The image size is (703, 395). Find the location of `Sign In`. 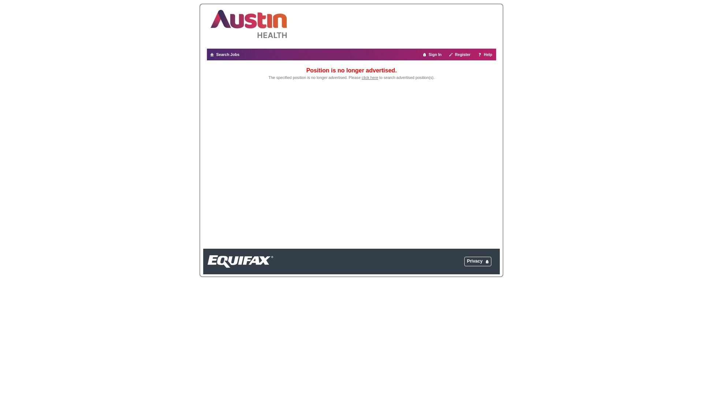

Sign In is located at coordinates (432, 54).